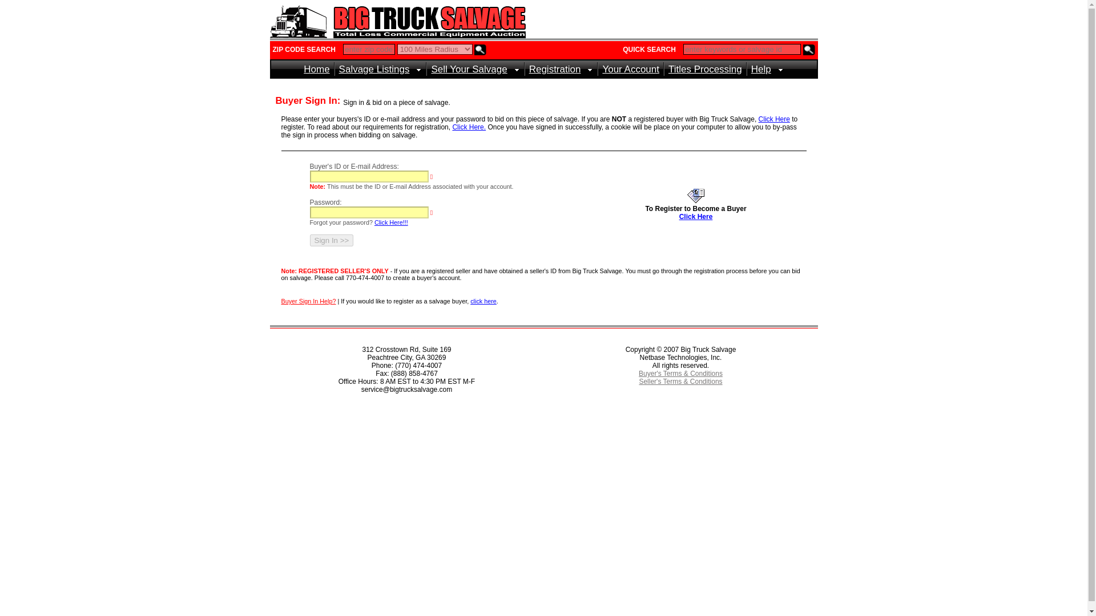 The width and height of the screenshot is (1096, 616). I want to click on Sell Your Salvage, so click(475, 69).